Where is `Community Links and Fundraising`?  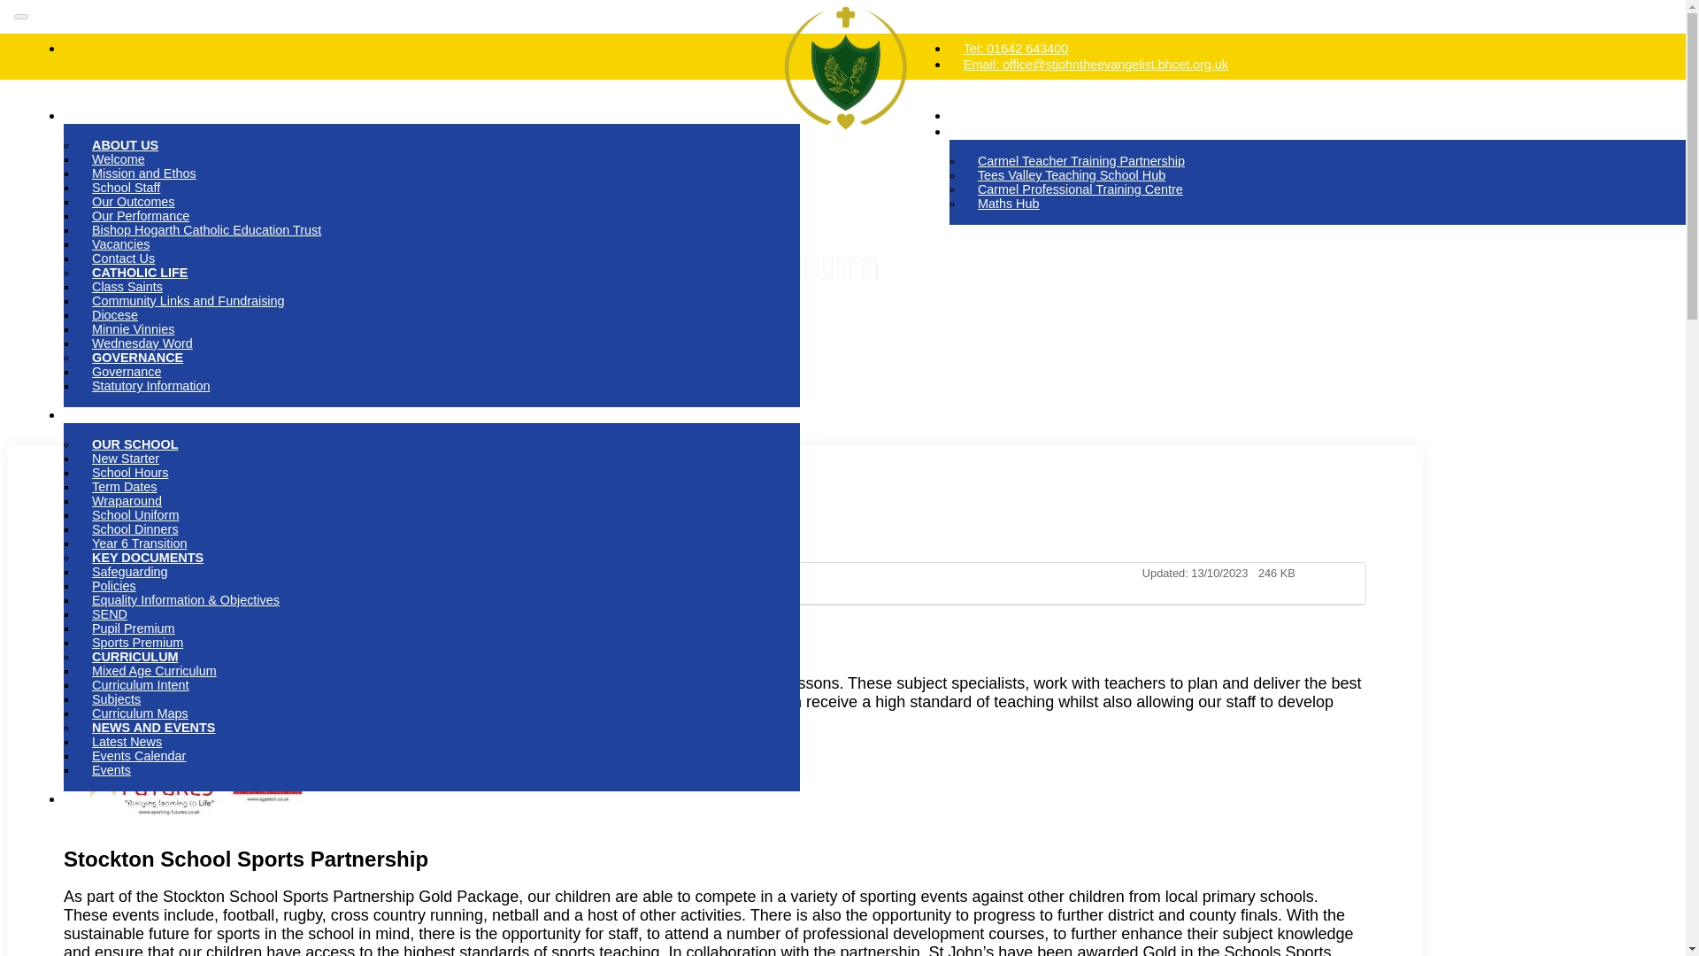
Community Links and Fundraising is located at coordinates (188, 301).